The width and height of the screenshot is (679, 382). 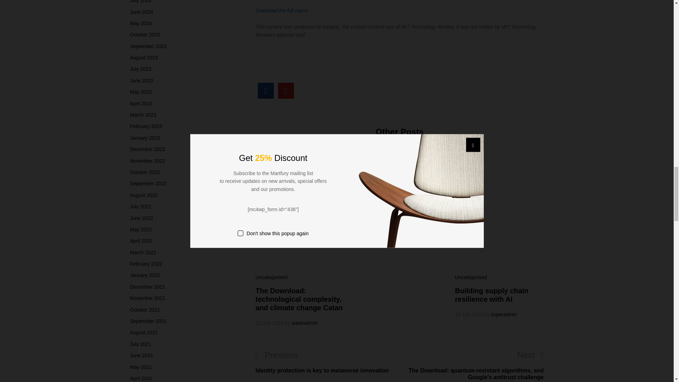 What do you see at coordinates (397, 200) in the screenshot?
I see `How to fix a Windows PC affected by the global outage` at bounding box center [397, 200].